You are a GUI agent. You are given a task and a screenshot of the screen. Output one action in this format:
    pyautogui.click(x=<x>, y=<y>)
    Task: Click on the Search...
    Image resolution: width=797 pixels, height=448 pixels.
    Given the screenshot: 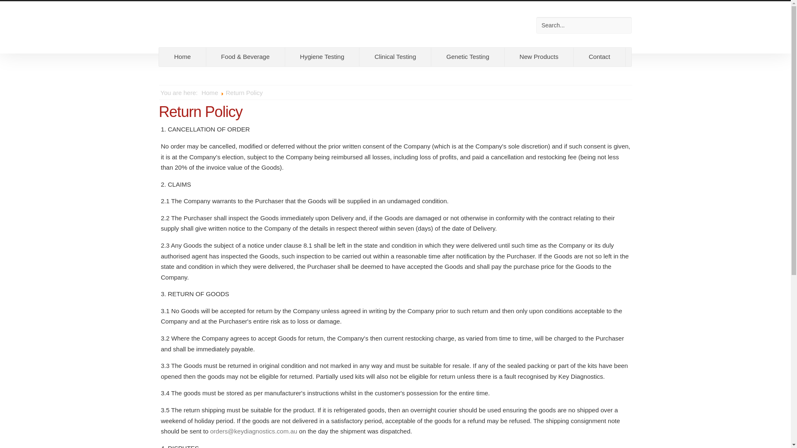 What is the action you would take?
    pyautogui.click(x=584, y=25)
    